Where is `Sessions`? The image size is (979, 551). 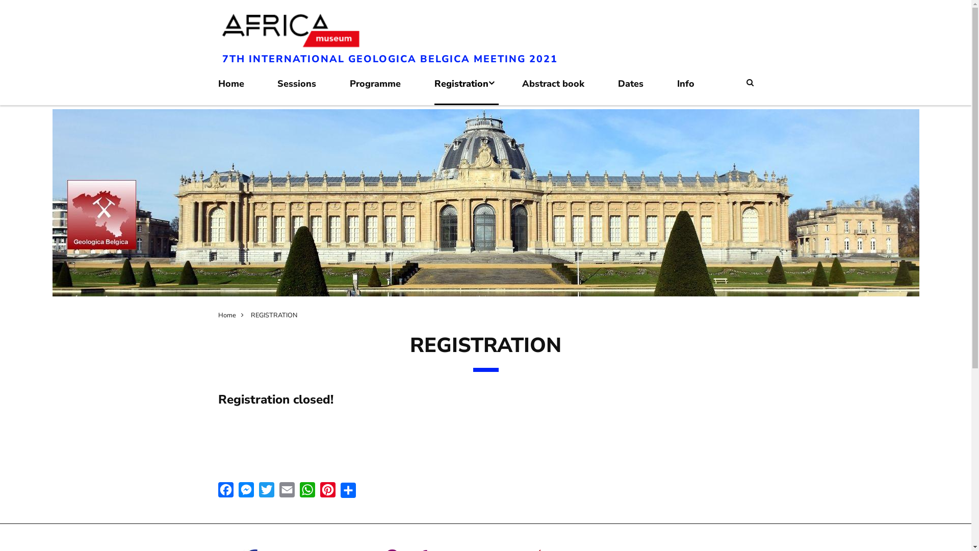 Sessions is located at coordinates (302, 90).